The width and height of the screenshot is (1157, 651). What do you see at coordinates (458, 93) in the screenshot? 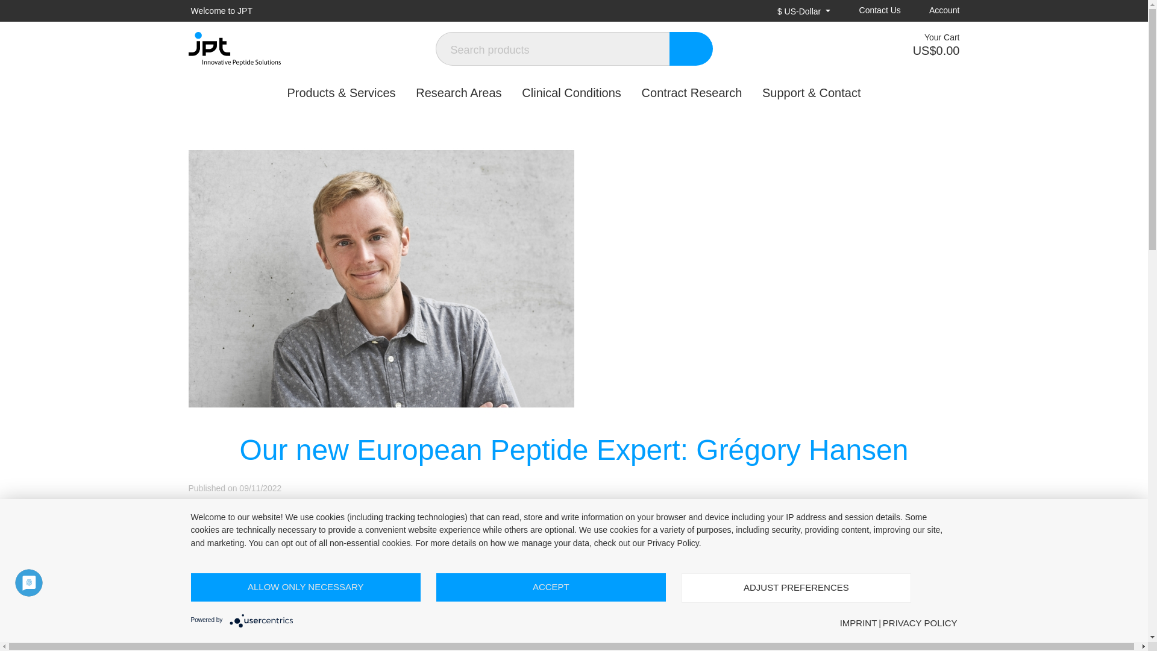
I see `Research Areas` at bounding box center [458, 93].